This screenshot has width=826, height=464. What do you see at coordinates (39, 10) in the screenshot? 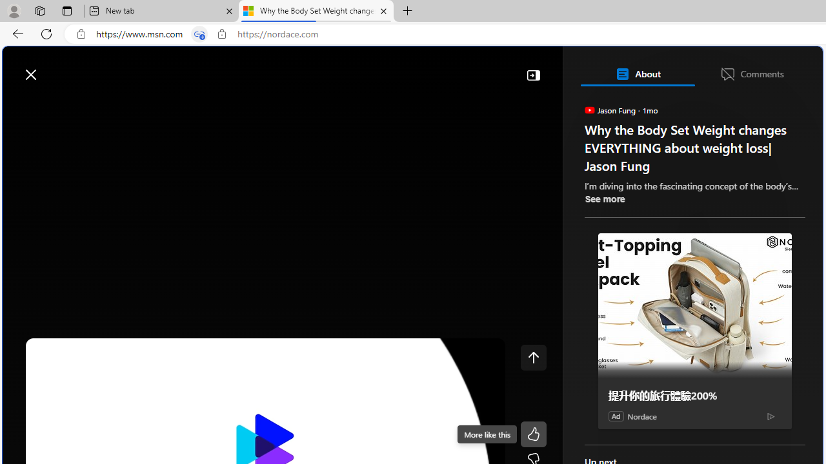
I see `Workspaces` at bounding box center [39, 10].